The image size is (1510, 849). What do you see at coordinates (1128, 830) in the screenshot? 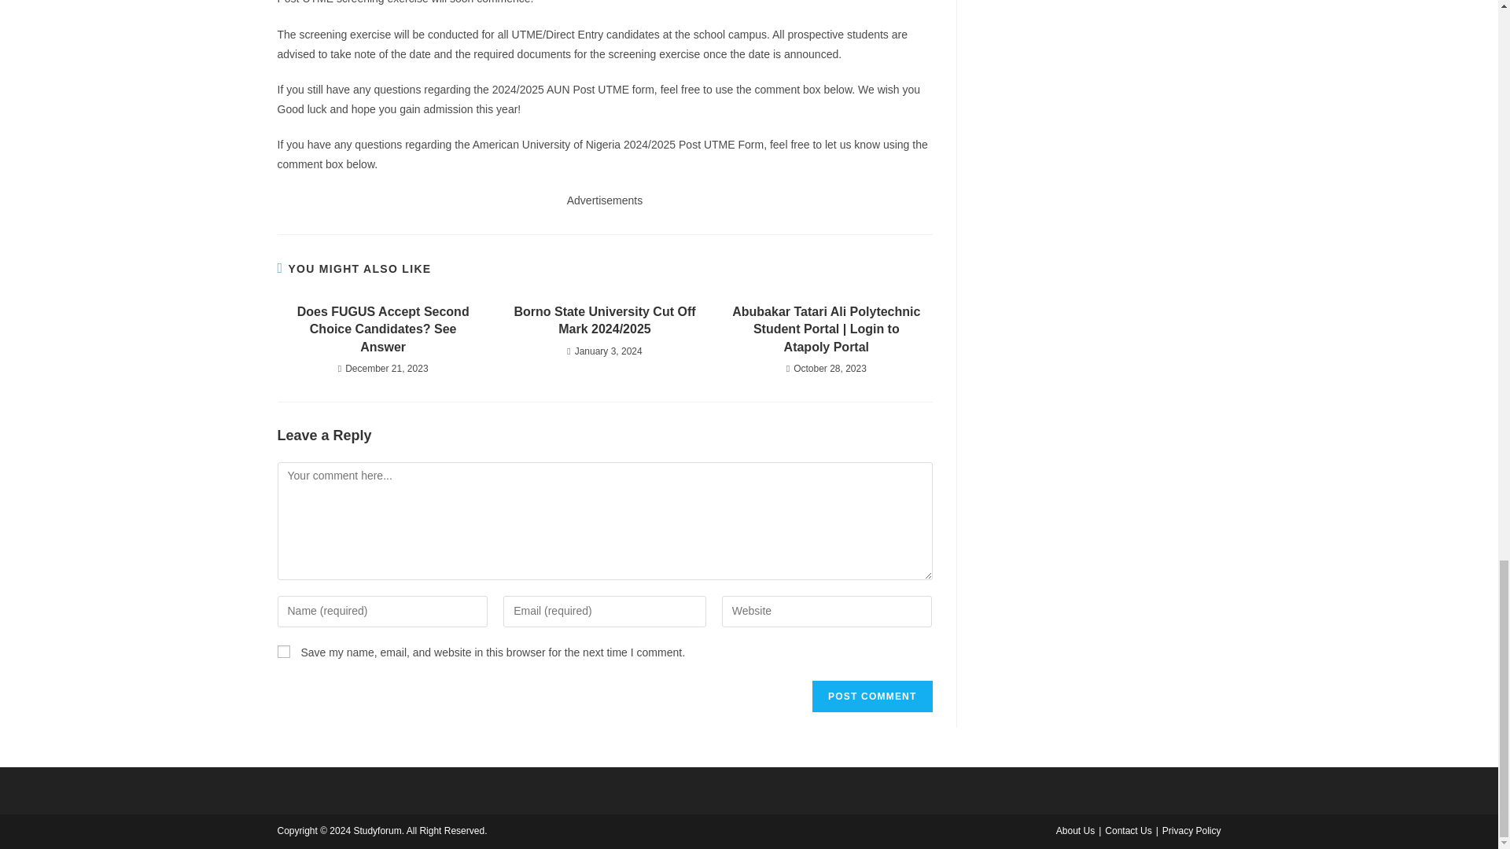
I see `Contact Us` at bounding box center [1128, 830].